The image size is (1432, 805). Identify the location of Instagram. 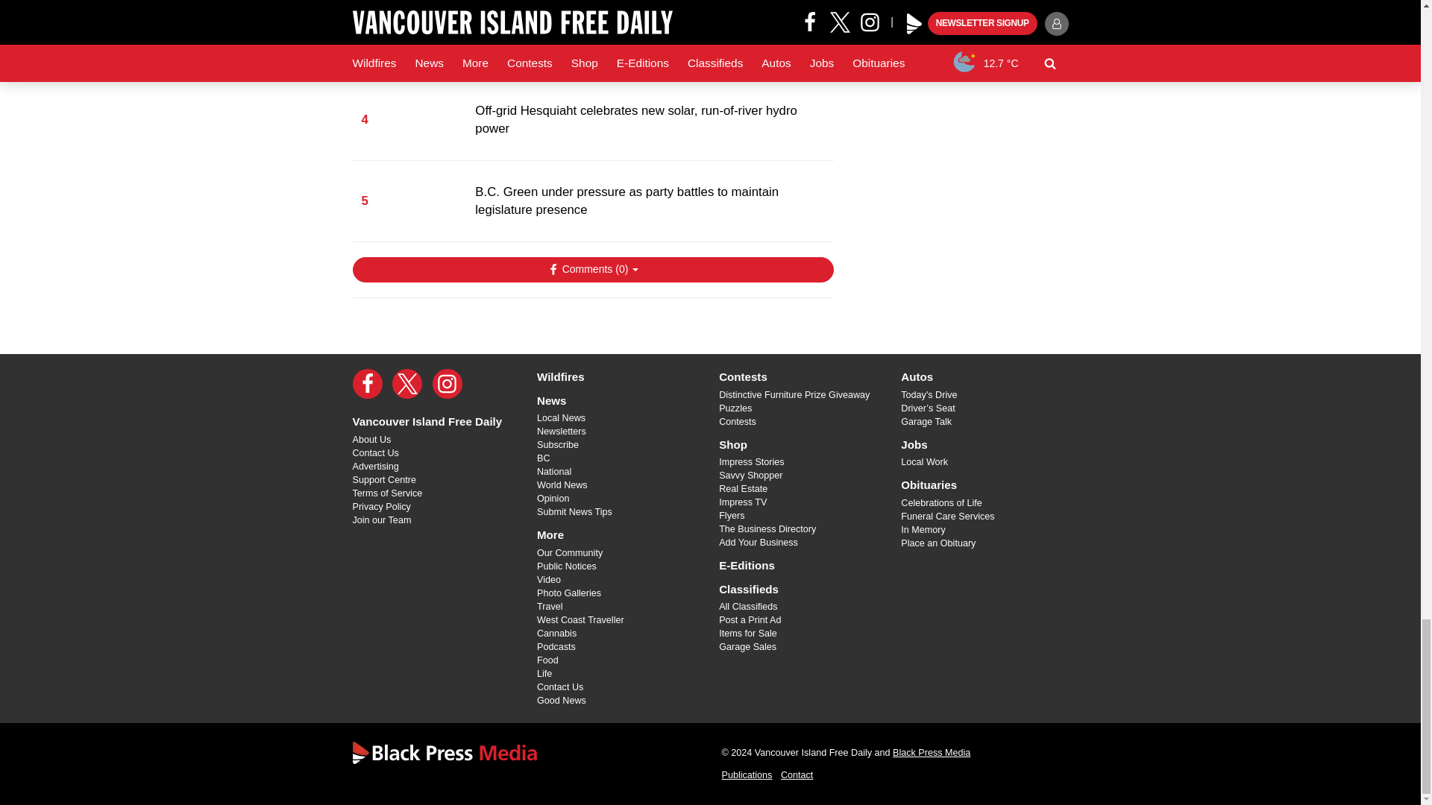
(447, 383).